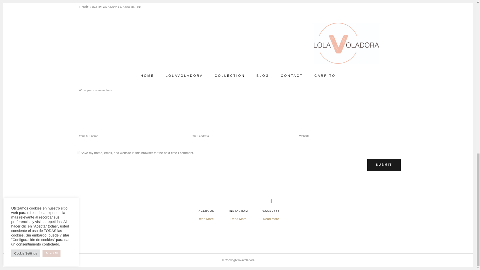 The width and height of the screenshot is (480, 270). What do you see at coordinates (246, 260) in the screenshot?
I see `lolavoladora` at bounding box center [246, 260].